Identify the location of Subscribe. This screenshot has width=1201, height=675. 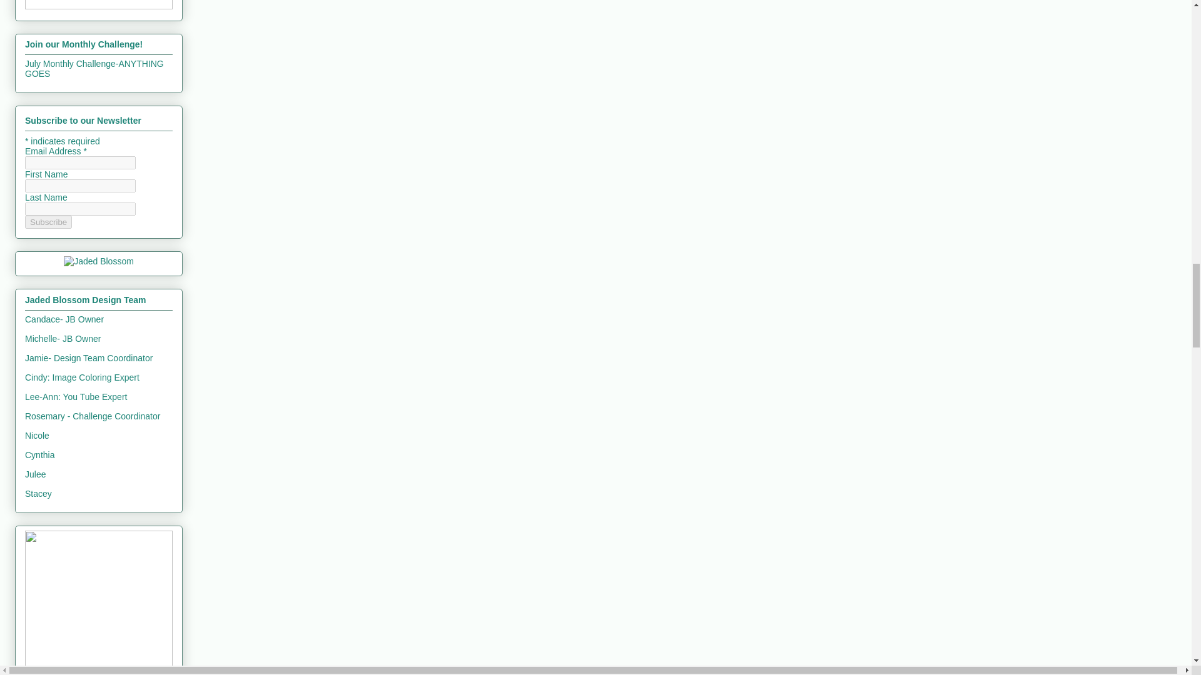
(49, 222).